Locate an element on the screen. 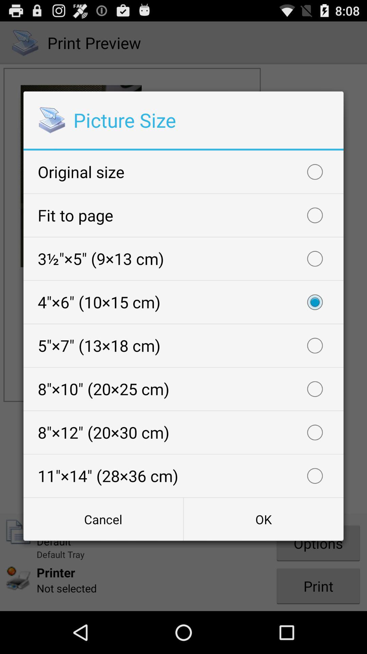 Image resolution: width=367 pixels, height=654 pixels. jump until the ok is located at coordinates (263, 519).